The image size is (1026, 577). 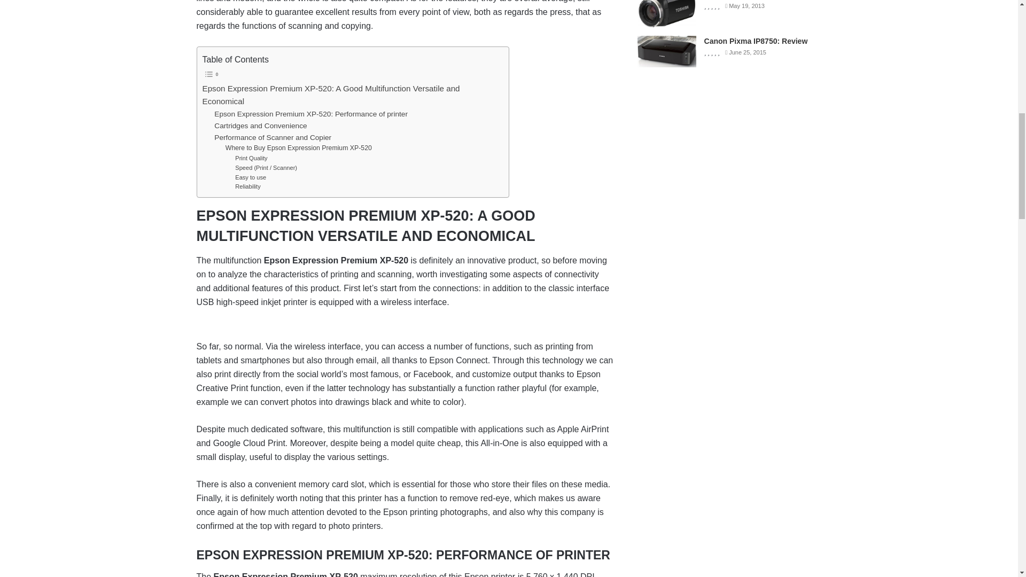 What do you see at coordinates (273, 138) in the screenshot?
I see `Performance of Scanner and Copier` at bounding box center [273, 138].